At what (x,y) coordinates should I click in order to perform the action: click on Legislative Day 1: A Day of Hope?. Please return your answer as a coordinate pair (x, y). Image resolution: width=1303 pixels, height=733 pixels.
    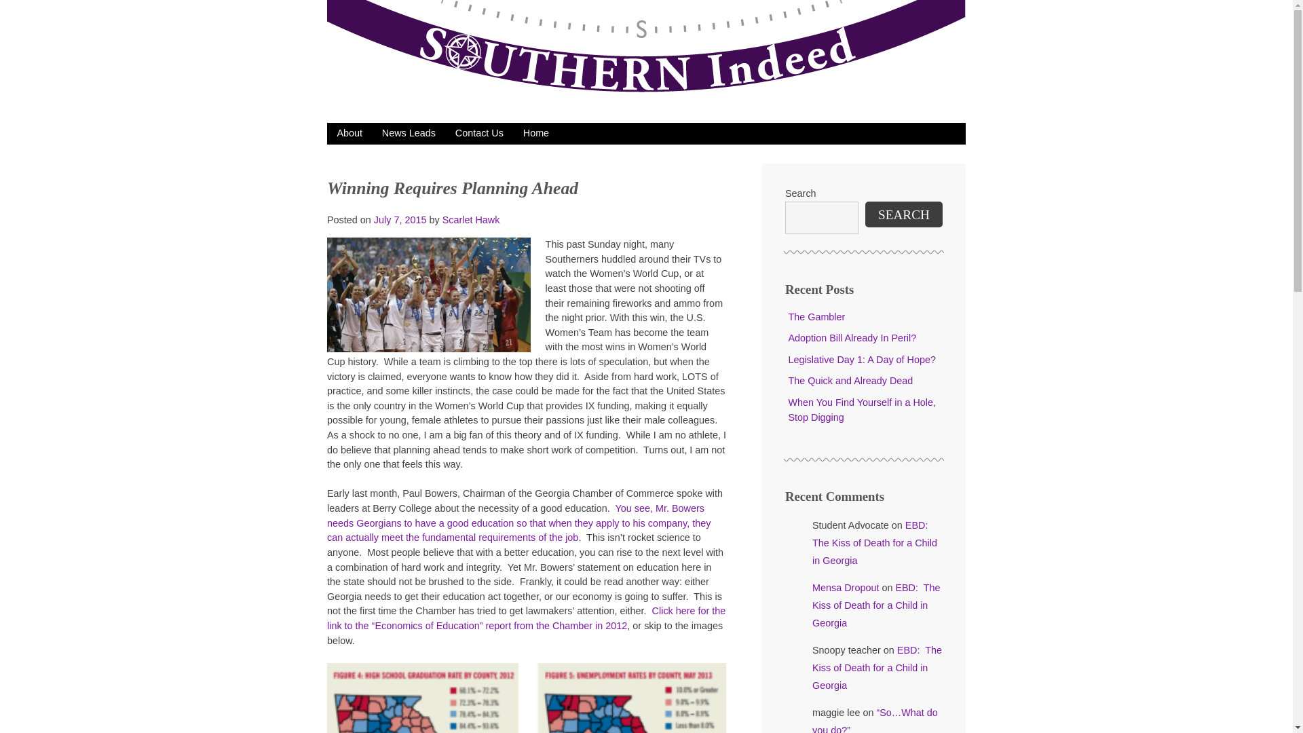
    Looking at the image, I should click on (862, 359).